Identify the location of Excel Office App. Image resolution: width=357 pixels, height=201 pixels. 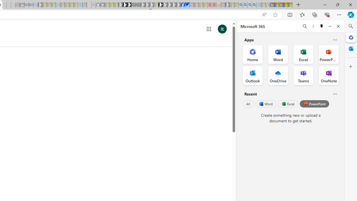
(303, 54).